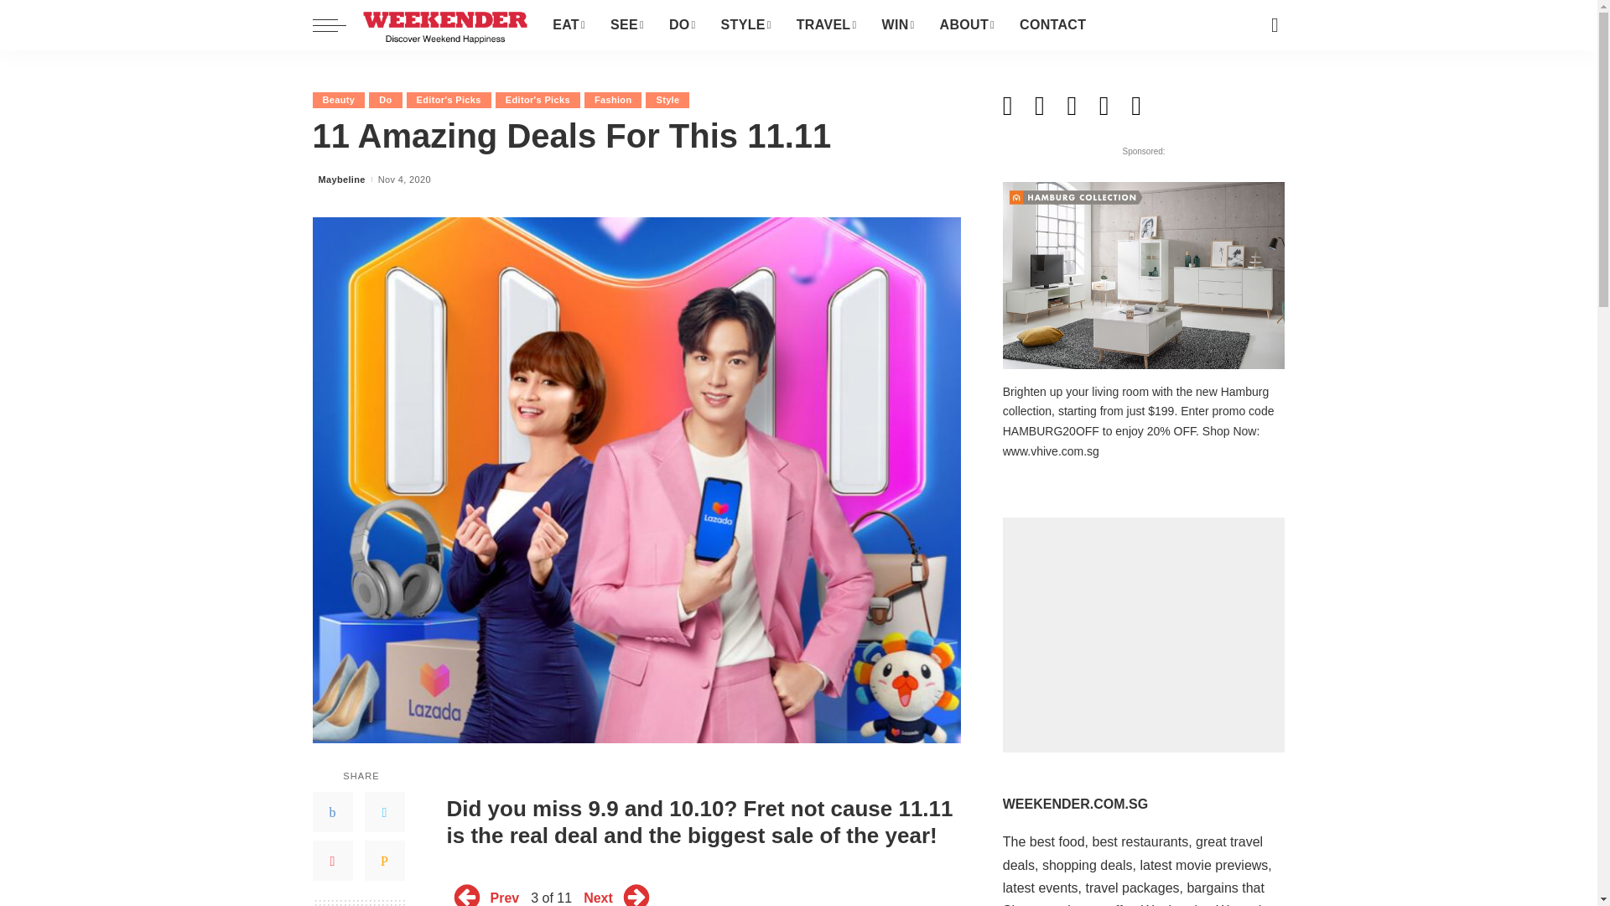 The image size is (1610, 906). Describe the element at coordinates (383, 861) in the screenshot. I see `Email` at that location.